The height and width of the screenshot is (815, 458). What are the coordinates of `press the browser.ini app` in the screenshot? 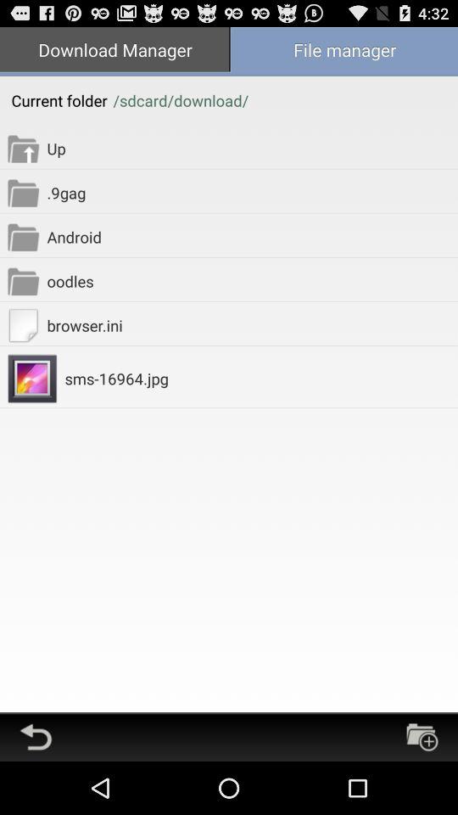 It's located at (253, 324).